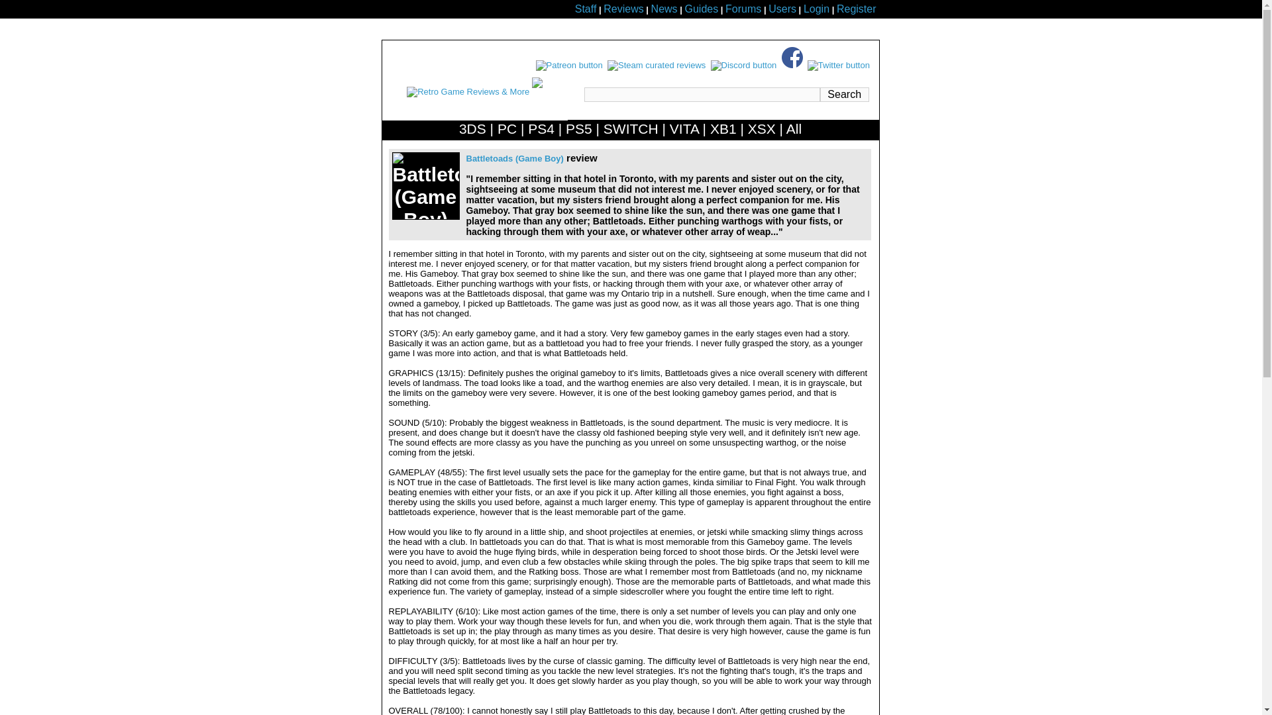  What do you see at coordinates (586, 9) in the screenshot?
I see `Information about site staff and openings` at bounding box center [586, 9].